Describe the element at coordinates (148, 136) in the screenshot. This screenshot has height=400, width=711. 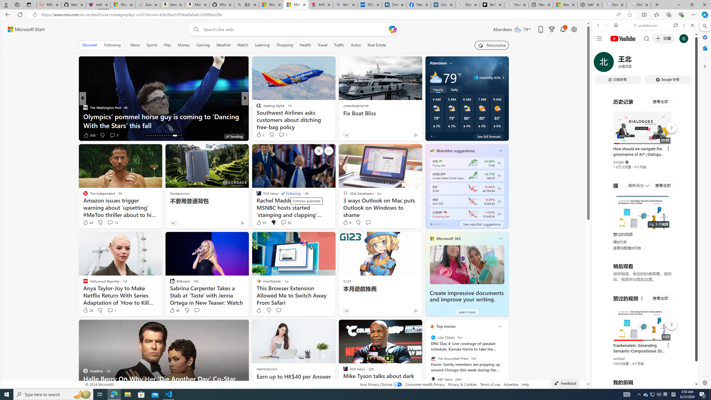
I see `AutomationID: tab-17` at that location.